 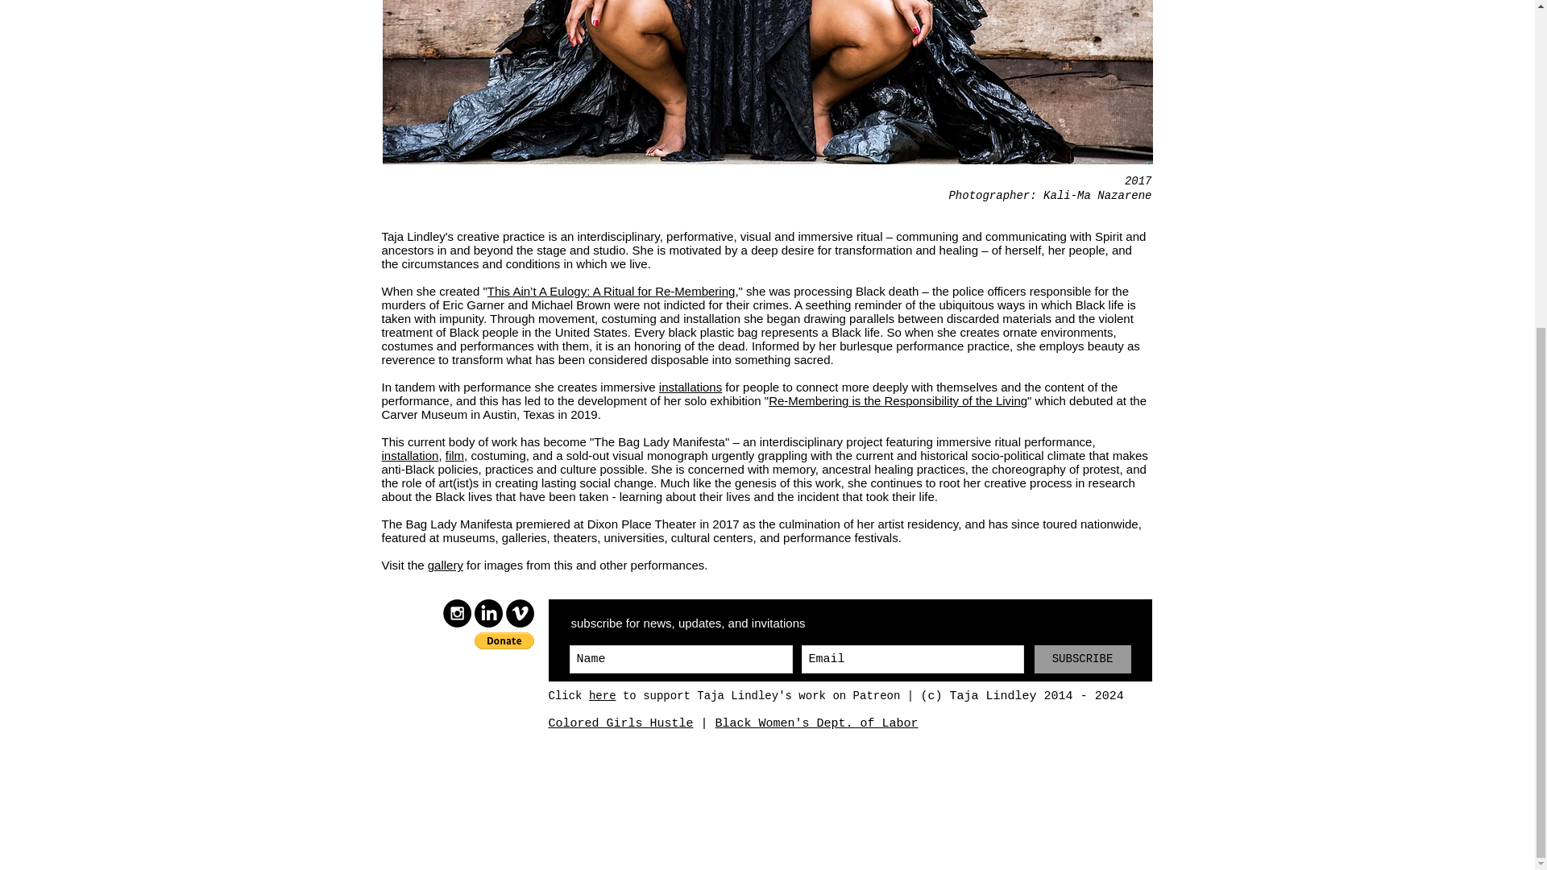 I want to click on film,, so click(x=456, y=455).